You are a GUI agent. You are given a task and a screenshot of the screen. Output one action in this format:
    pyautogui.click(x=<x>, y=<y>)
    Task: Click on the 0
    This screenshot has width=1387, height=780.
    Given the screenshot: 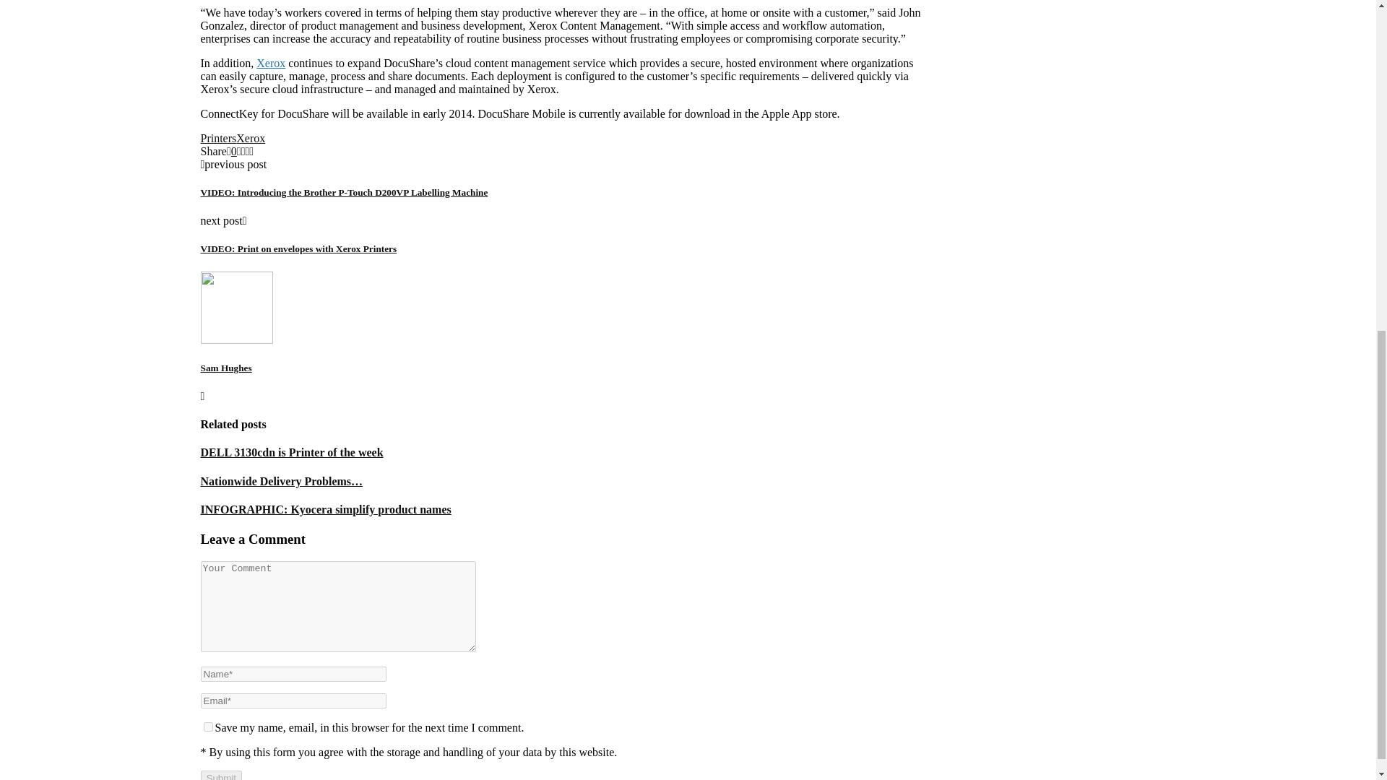 What is the action you would take?
    pyautogui.click(x=232, y=151)
    